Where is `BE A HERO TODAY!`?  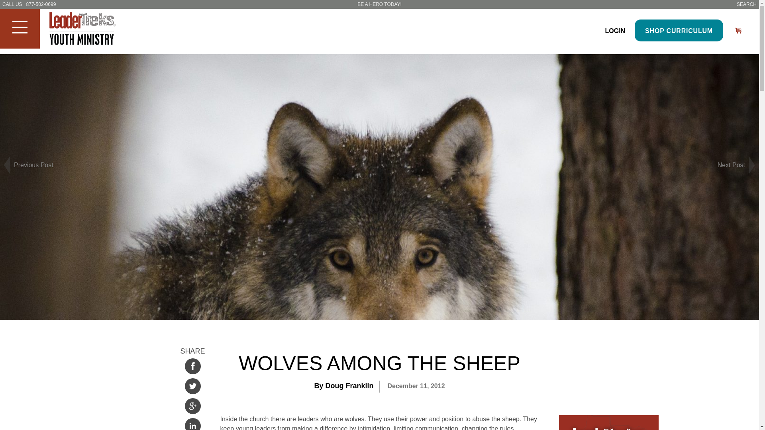
BE A HERO TODAY! is located at coordinates (379, 4).